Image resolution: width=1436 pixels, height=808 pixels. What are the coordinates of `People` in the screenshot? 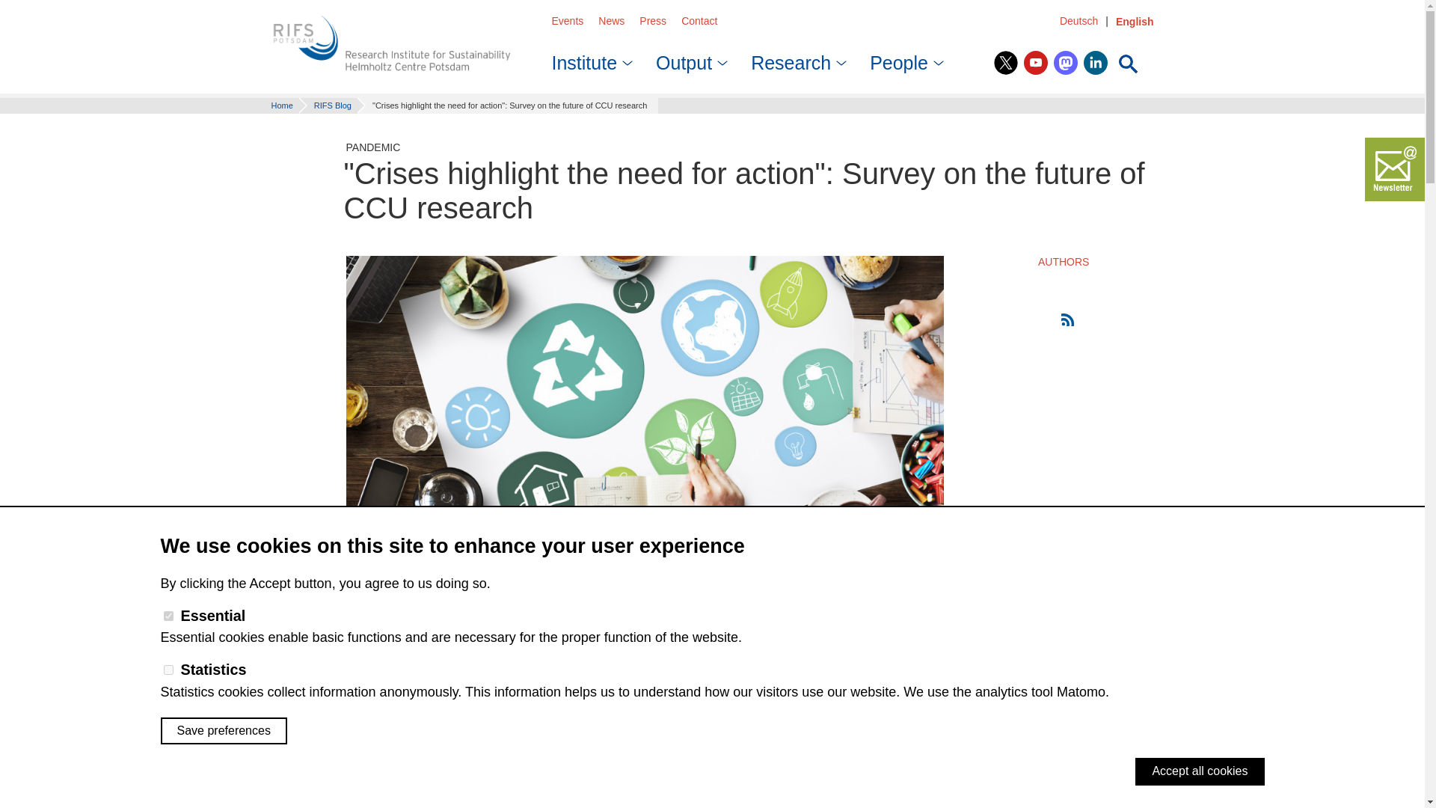 It's located at (903, 58).